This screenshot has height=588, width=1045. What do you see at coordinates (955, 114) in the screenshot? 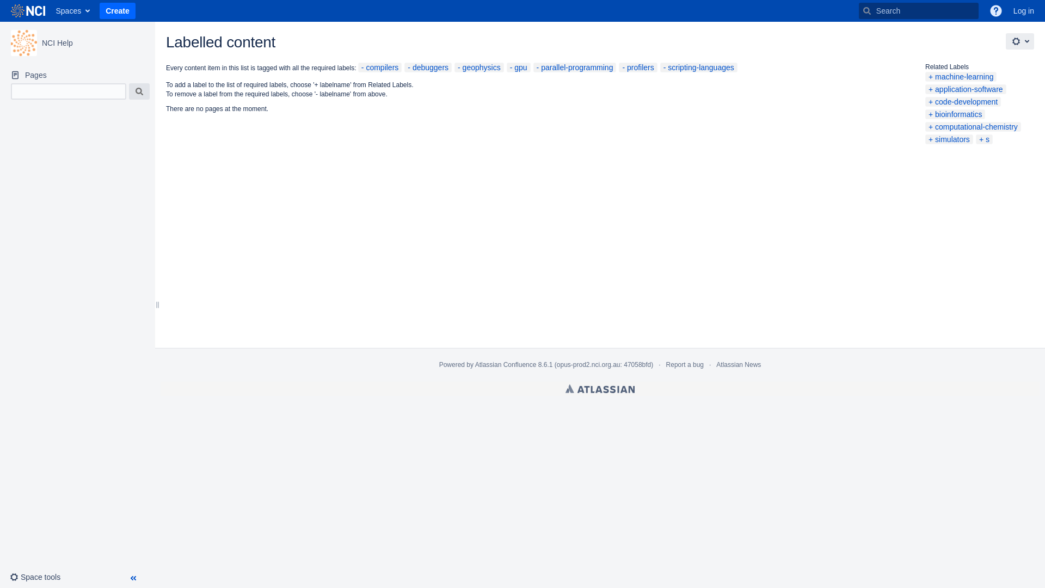
I see `bioinformatics` at bounding box center [955, 114].